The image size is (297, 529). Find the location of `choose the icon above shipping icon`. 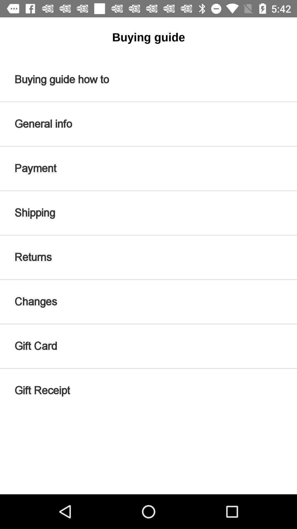

choose the icon above shipping icon is located at coordinates (148, 168).